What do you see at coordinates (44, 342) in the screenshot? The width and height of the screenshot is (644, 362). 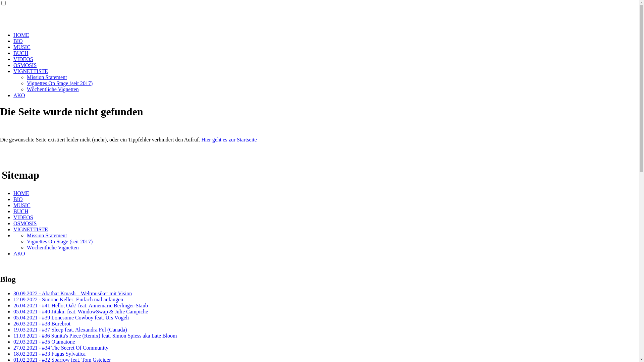 I see `02.03.2021 - #35 Otamatone` at bounding box center [44, 342].